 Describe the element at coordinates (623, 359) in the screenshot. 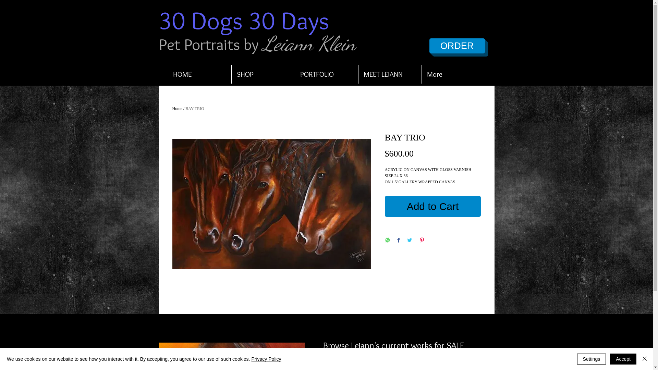

I see `Accept` at that location.